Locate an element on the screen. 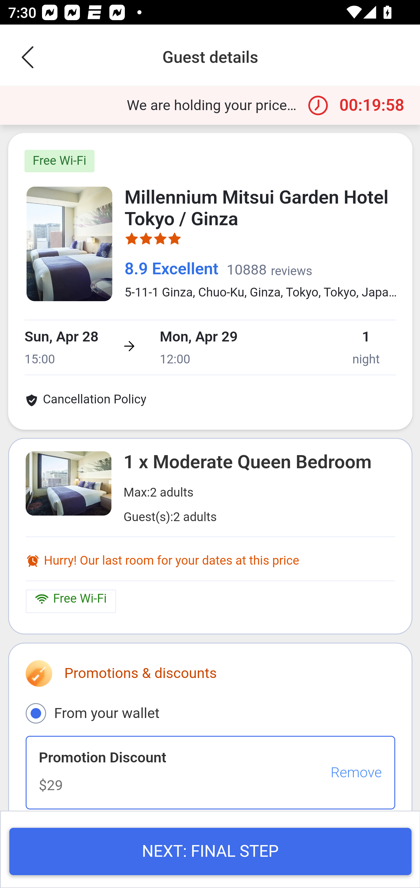 The width and height of the screenshot is (420, 888). Free Wi-Fi is located at coordinates (60, 161).